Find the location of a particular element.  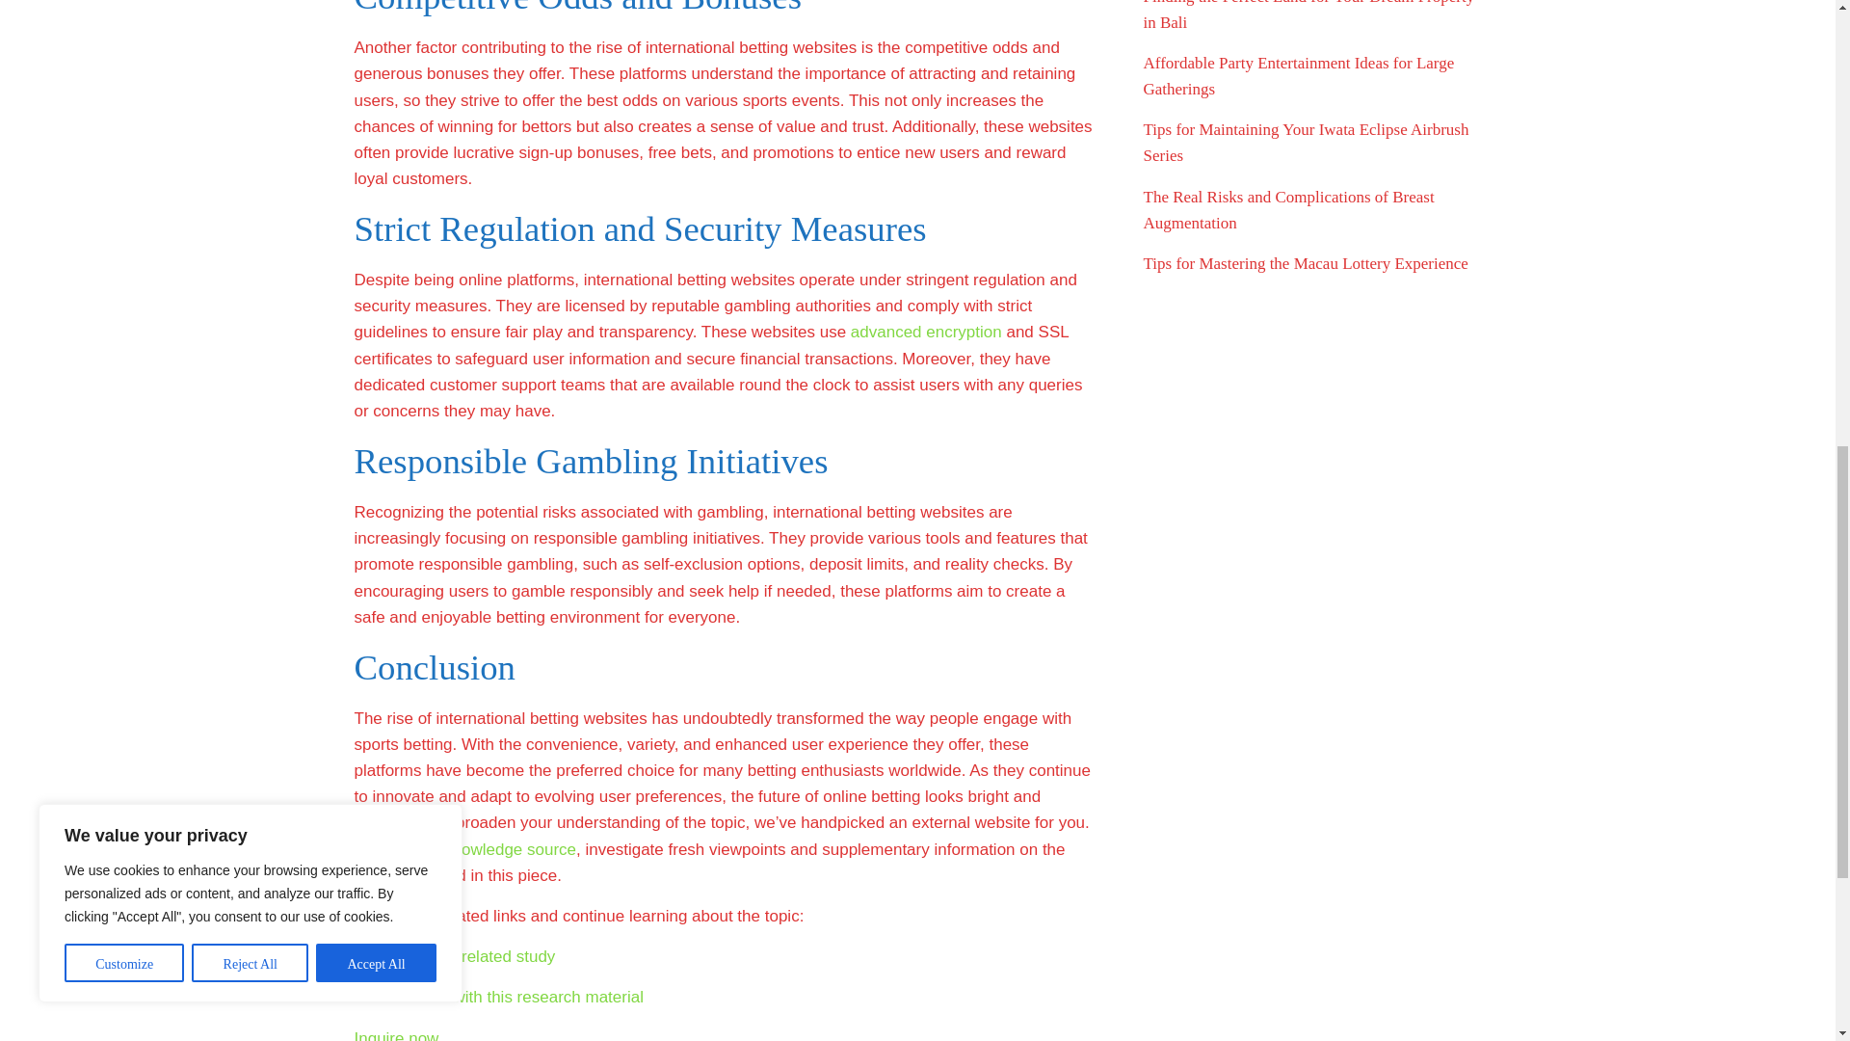

Inquire now is located at coordinates (397, 1035).